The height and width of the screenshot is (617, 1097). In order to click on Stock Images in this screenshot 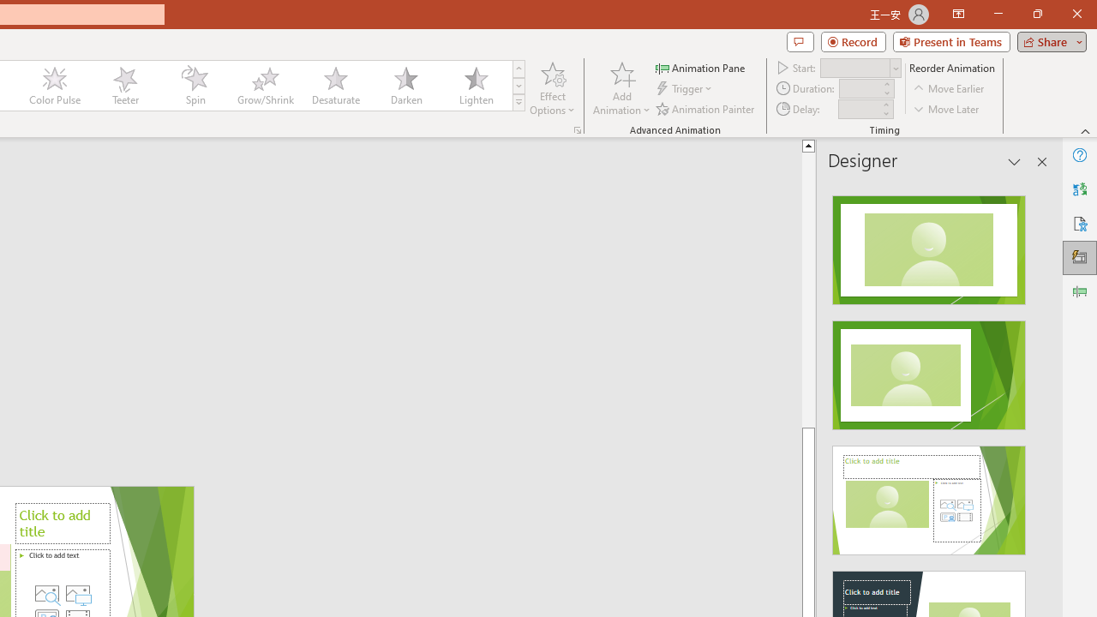, I will do `click(46, 593)`.